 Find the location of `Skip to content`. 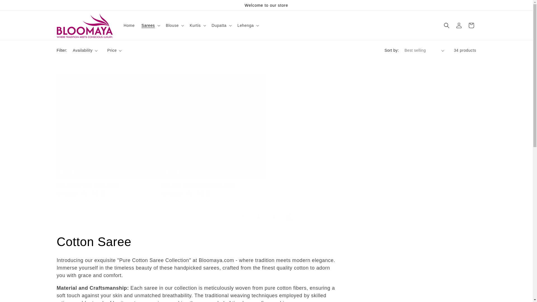

Skip to content is located at coordinates (17, 6).